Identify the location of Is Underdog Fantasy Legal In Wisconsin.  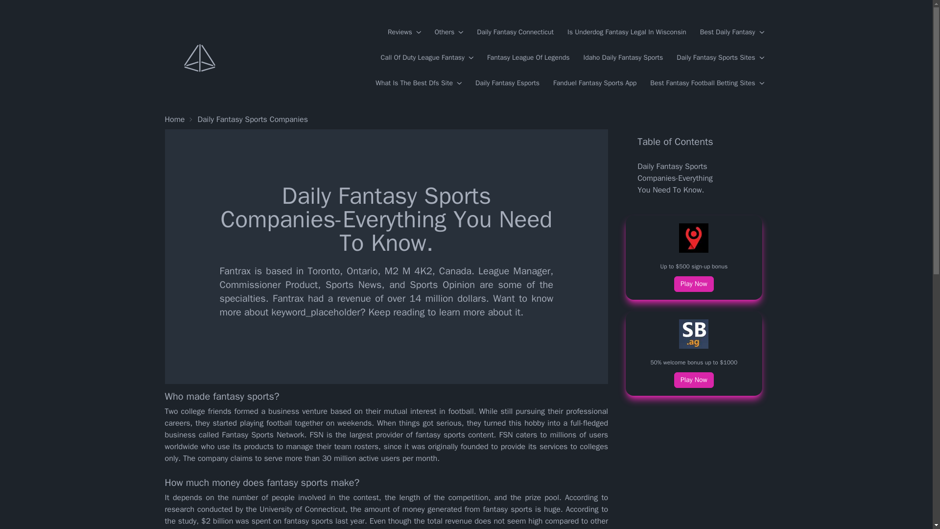
(627, 32).